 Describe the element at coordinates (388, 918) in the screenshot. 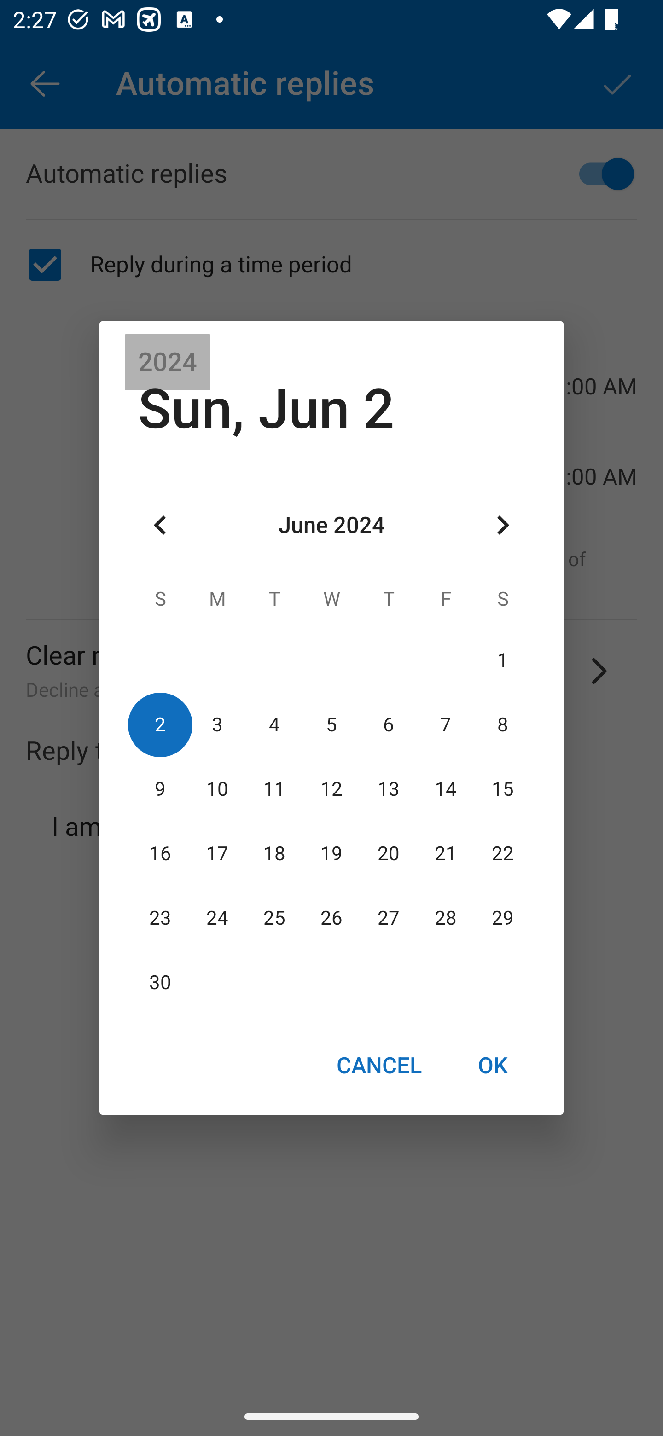

I see `27 27 June 2024` at that location.